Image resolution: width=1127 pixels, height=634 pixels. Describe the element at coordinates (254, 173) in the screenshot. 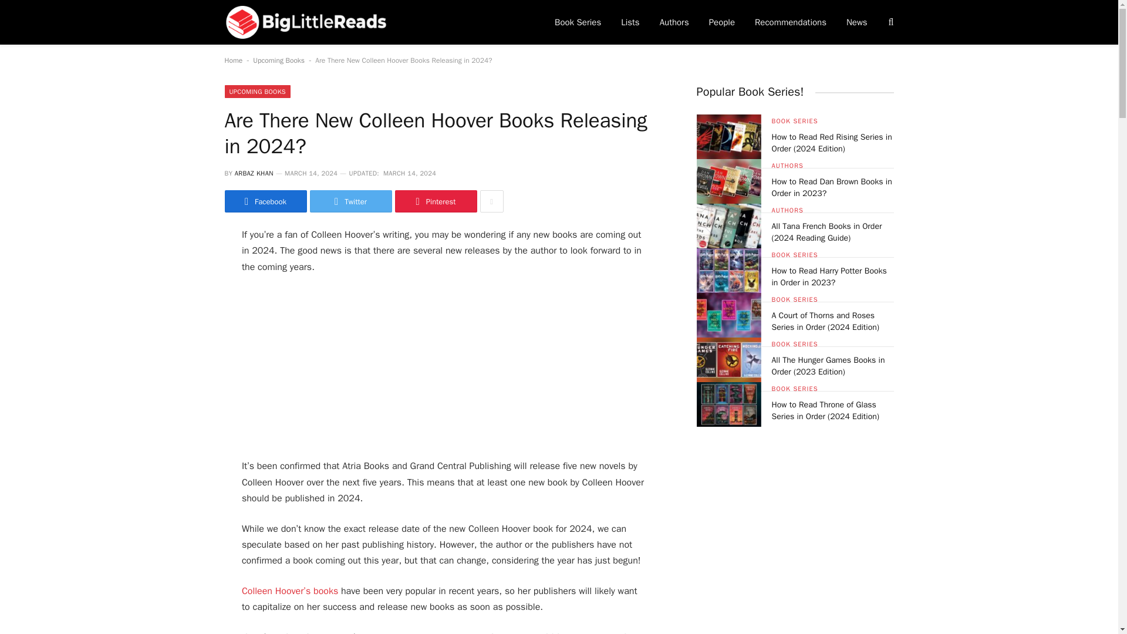

I see `ARBAZ KHAN` at that location.